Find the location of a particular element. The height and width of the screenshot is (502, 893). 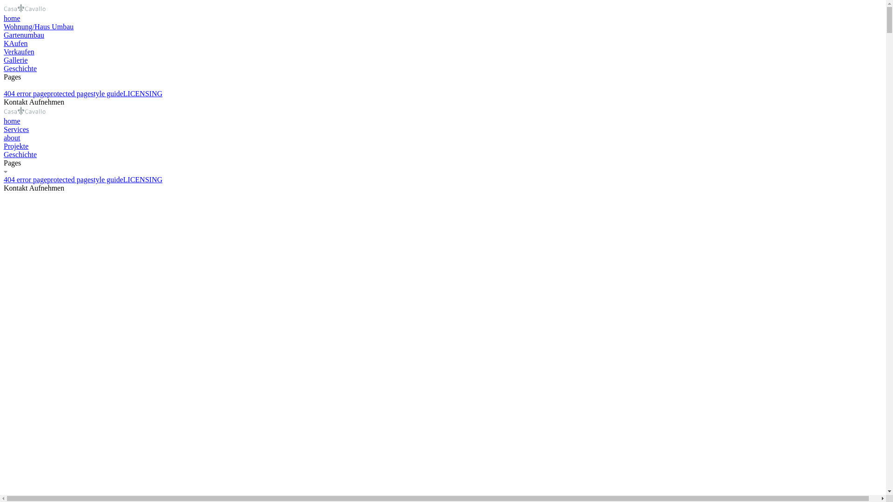

LICENSING is located at coordinates (143, 94).